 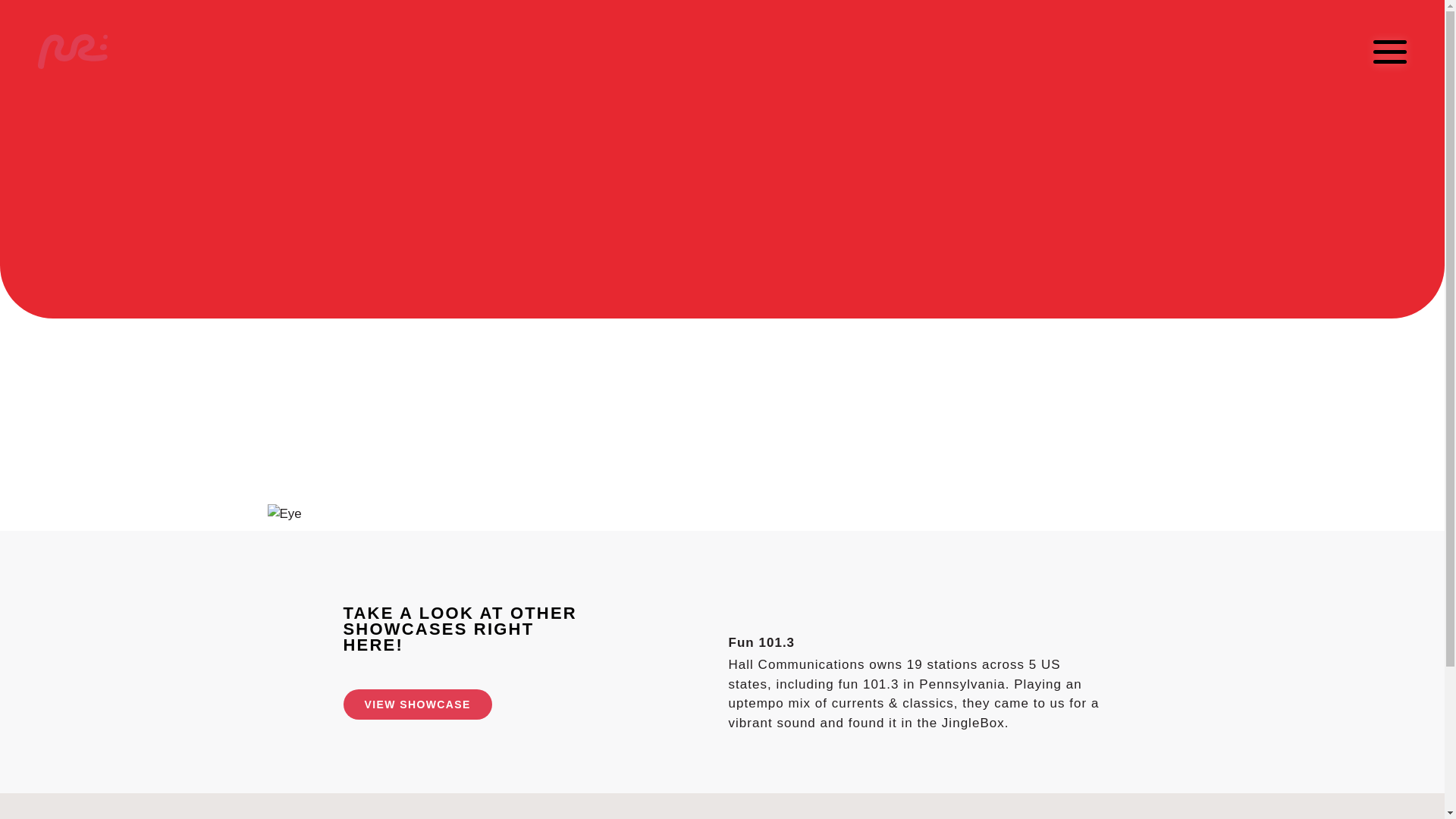 What do you see at coordinates (417, 704) in the screenshot?
I see `VIEW SHOWCASE` at bounding box center [417, 704].